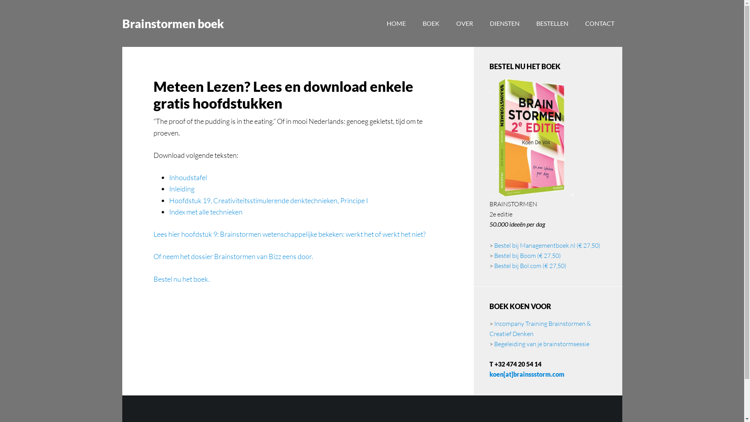 This screenshot has width=750, height=422. What do you see at coordinates (505, 23) in the screenshot?
I see `DIENSTEN` at bounding box center [505, 23].